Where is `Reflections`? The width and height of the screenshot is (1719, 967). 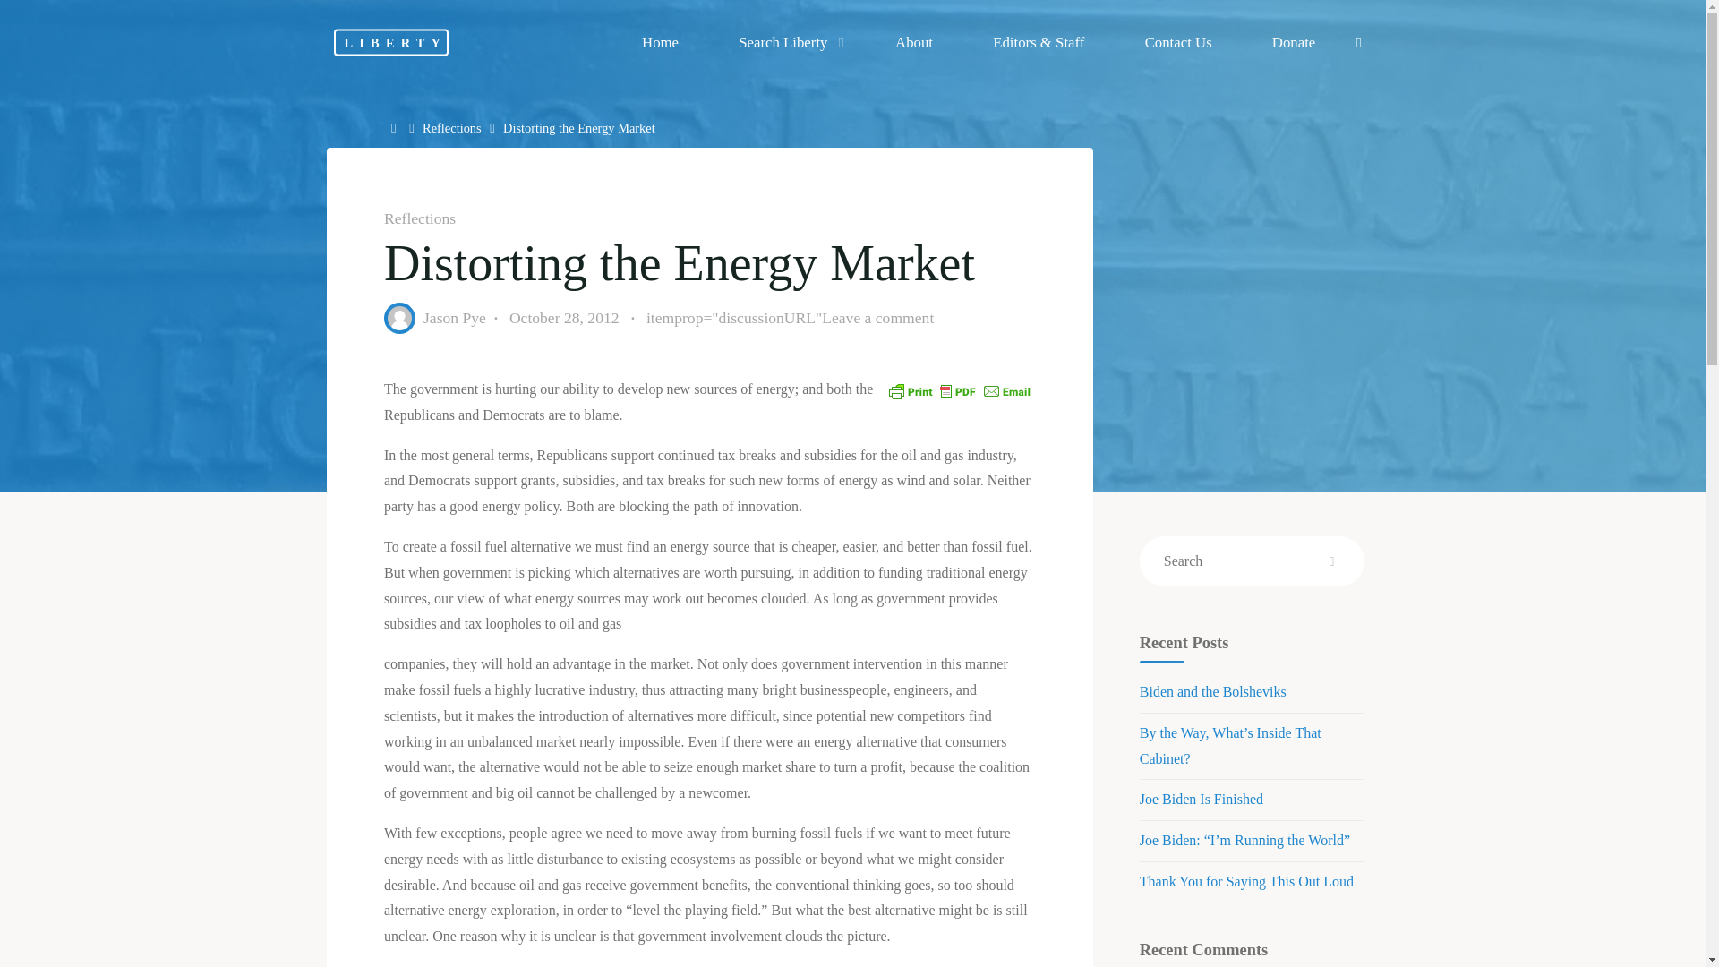
Reflections is located at coordinates (419, 218).